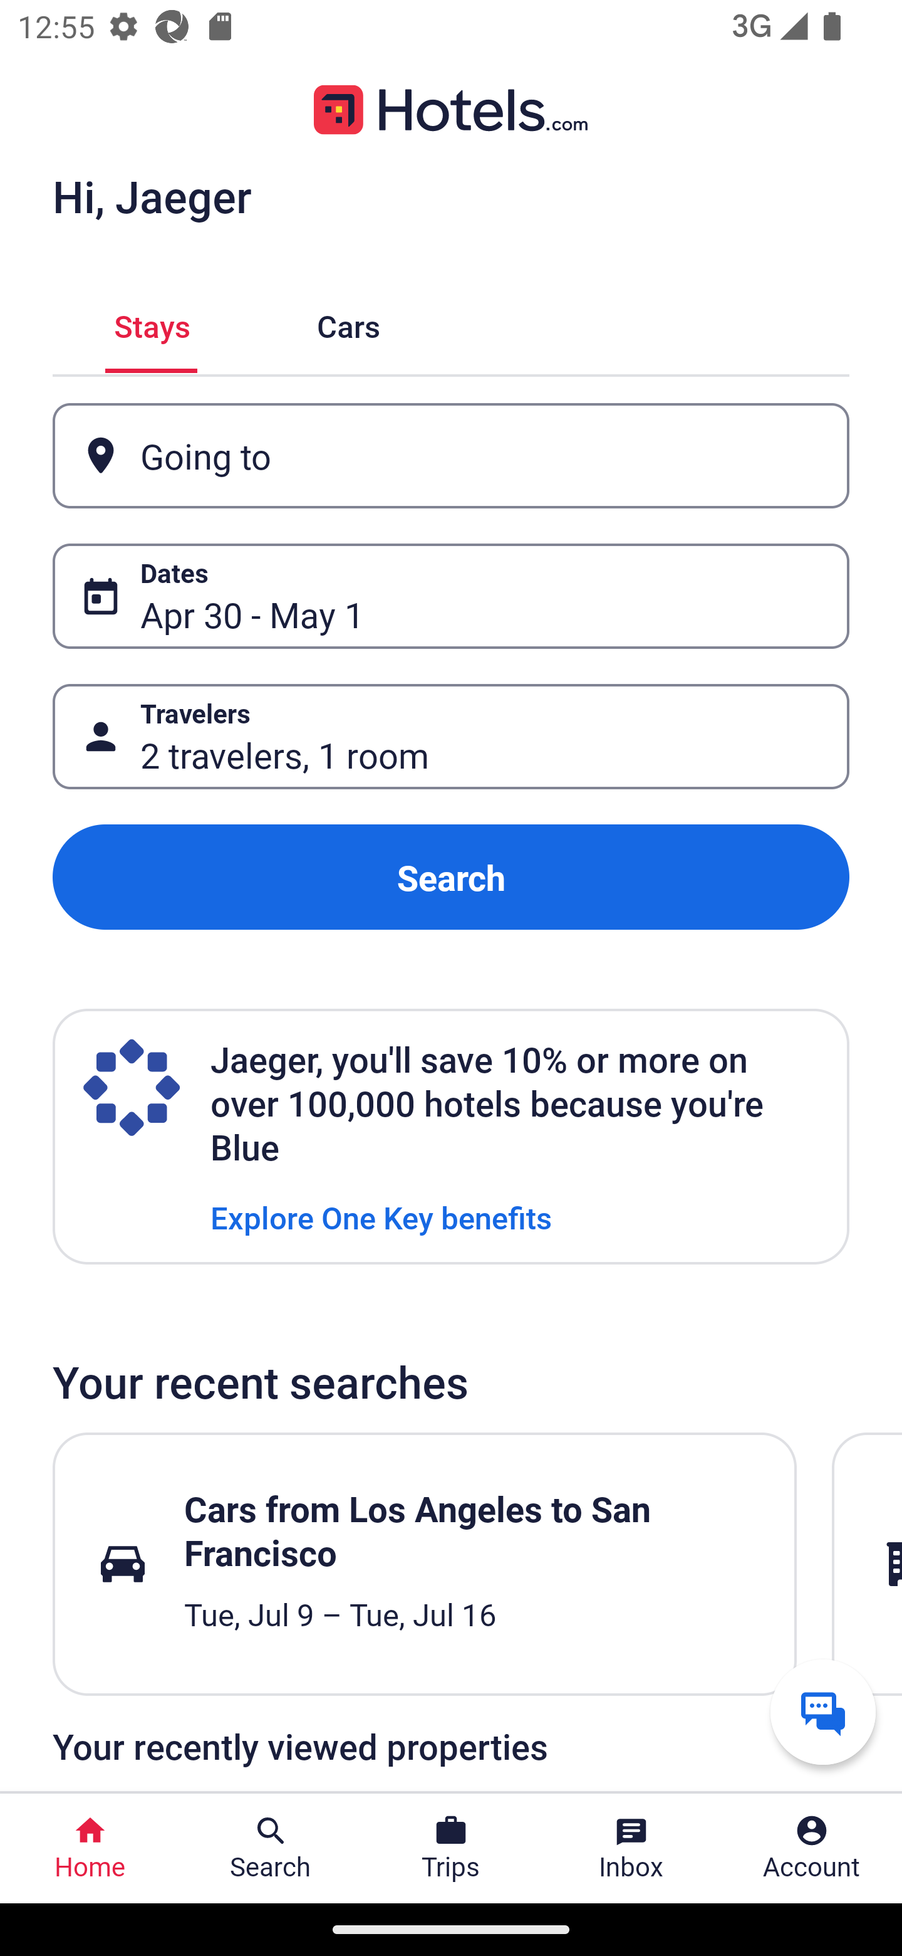  I want to click on Travelers Button 2 travelers, 1 room, so click(451, 737).